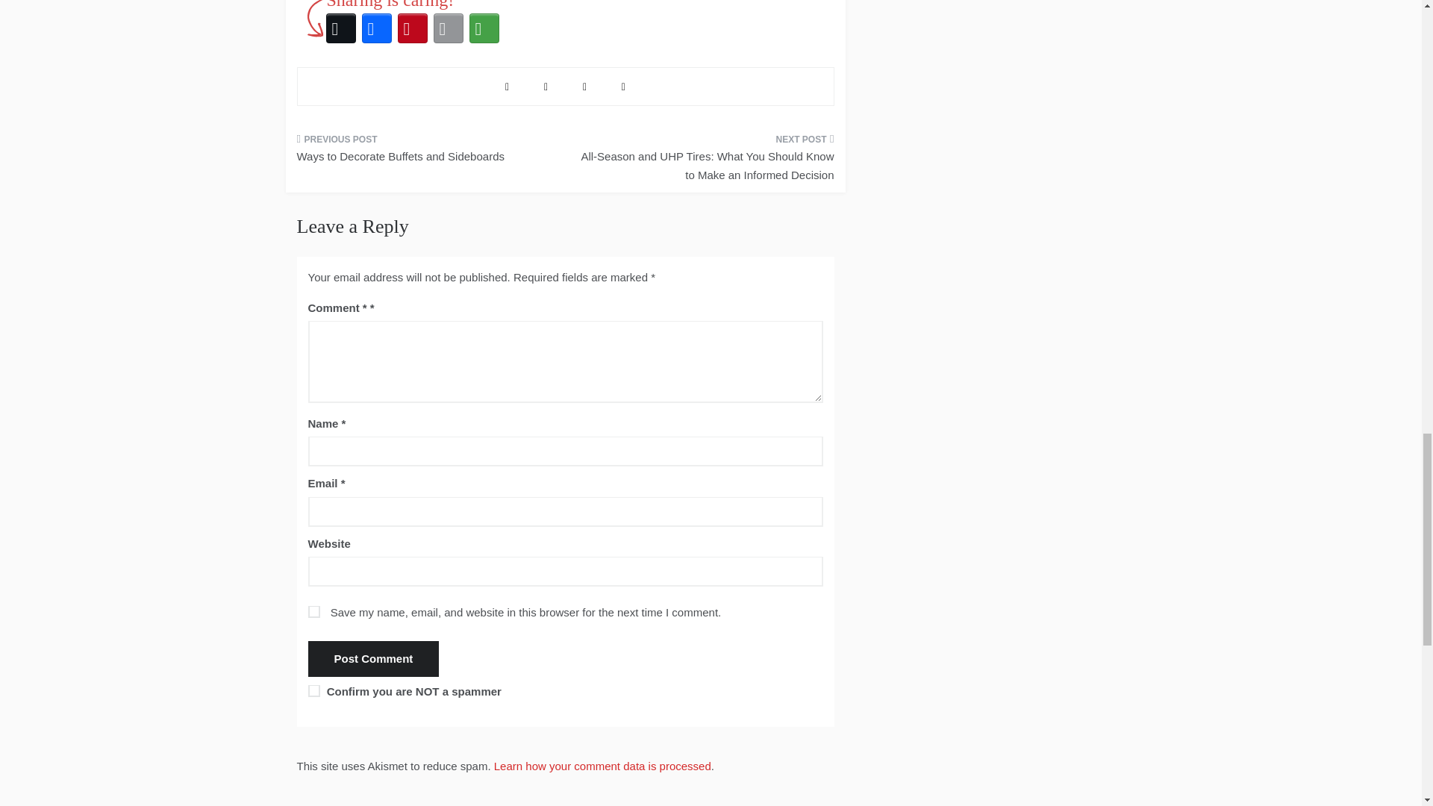 This screenshot has width=1433, height=806. Describe the element at coordinates (373, 658) in the screenshot. I see `Post Comment` at that location.